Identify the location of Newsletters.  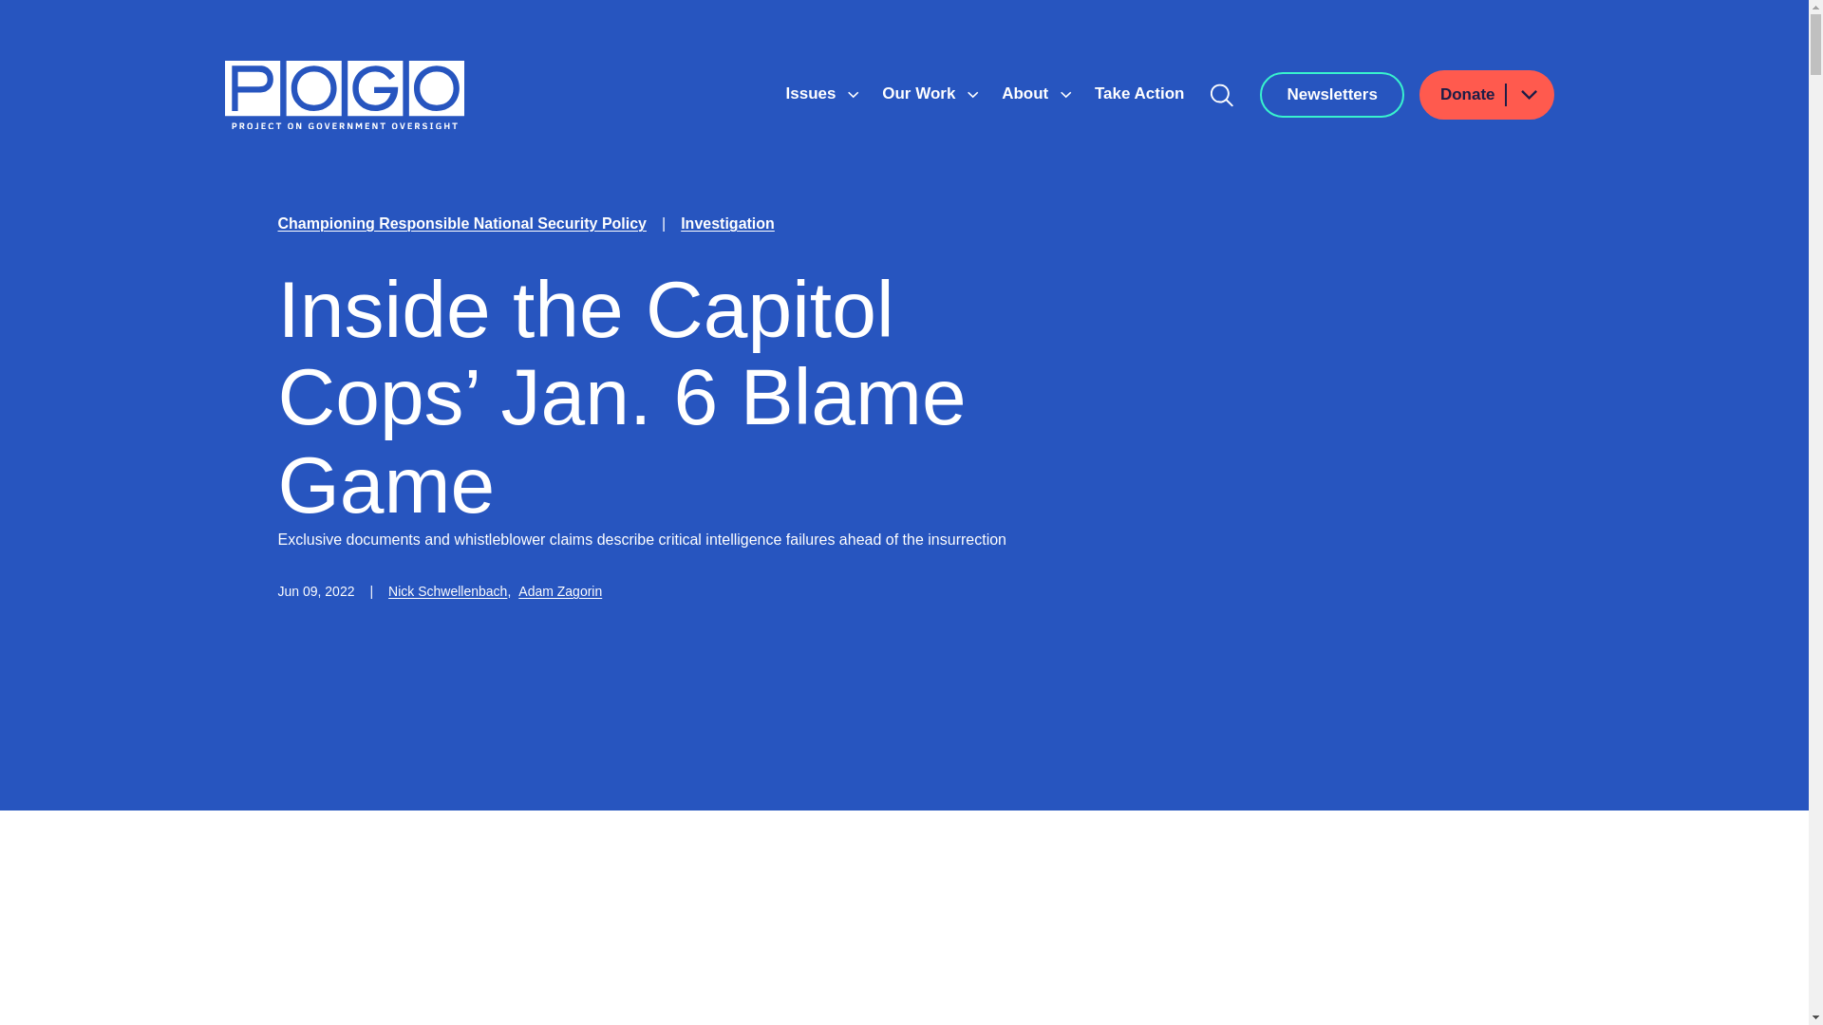
(1331, 95).